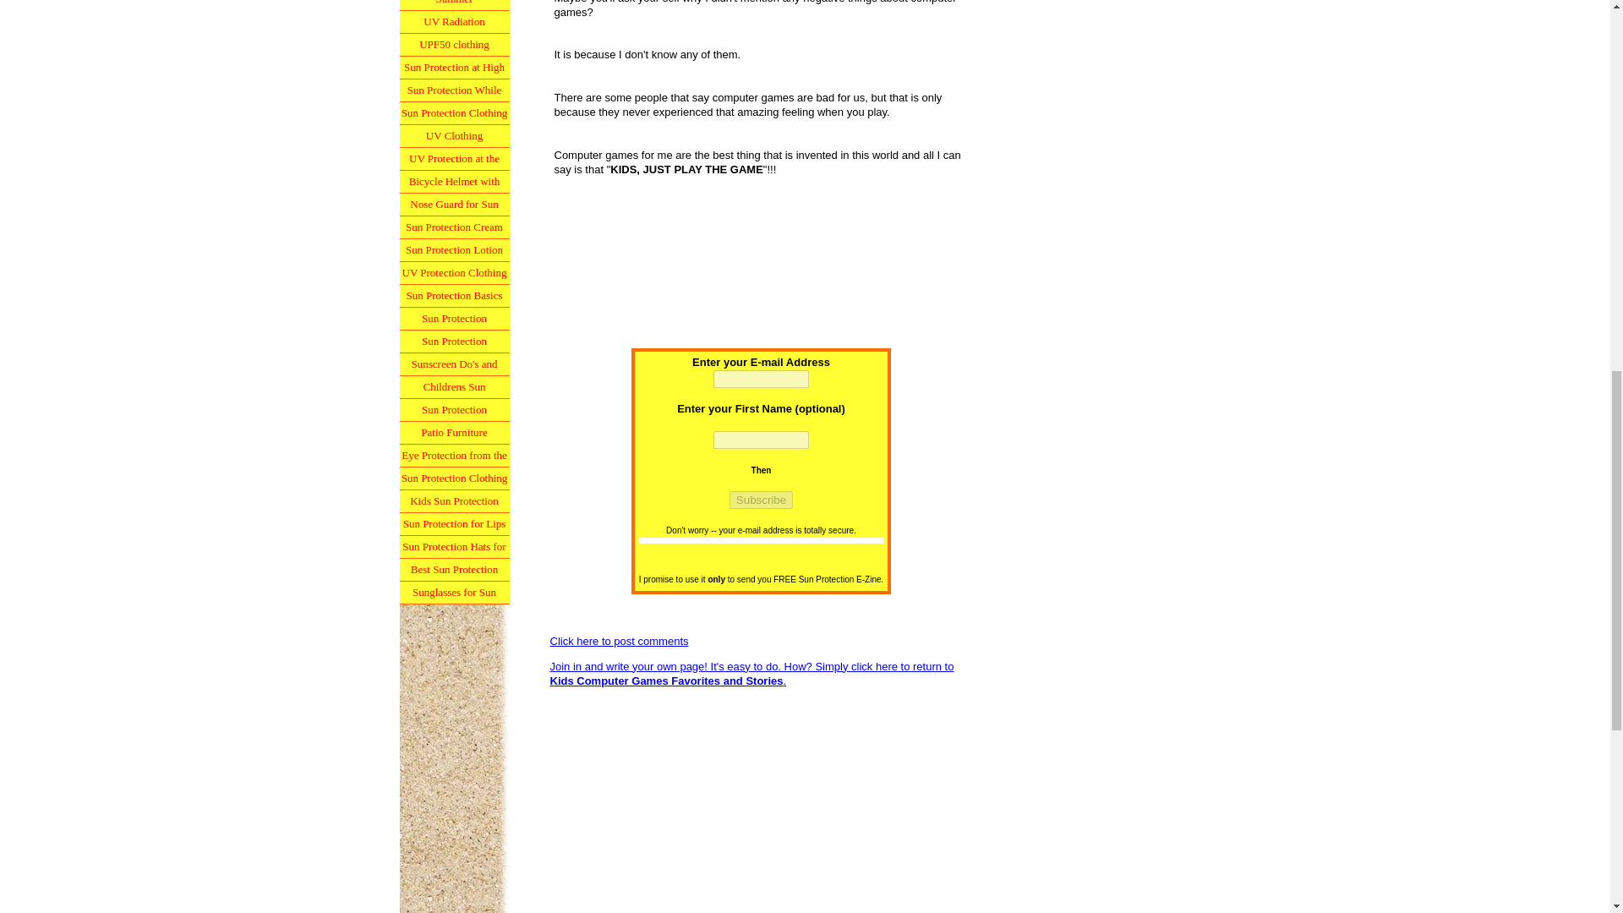 The width and height of the screenshot is (1623, 913). Describe the element at coordinates (619, 641) in the screenshot. I see `Click here to post comments` at that location.